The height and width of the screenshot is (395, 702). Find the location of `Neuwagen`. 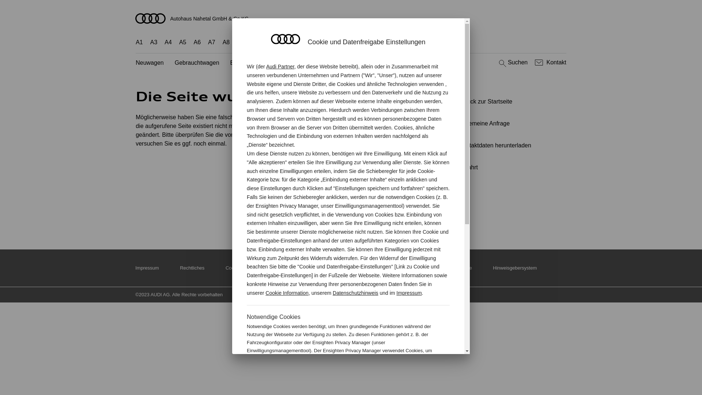

Neuwagen is located at coordinates (150, 63).